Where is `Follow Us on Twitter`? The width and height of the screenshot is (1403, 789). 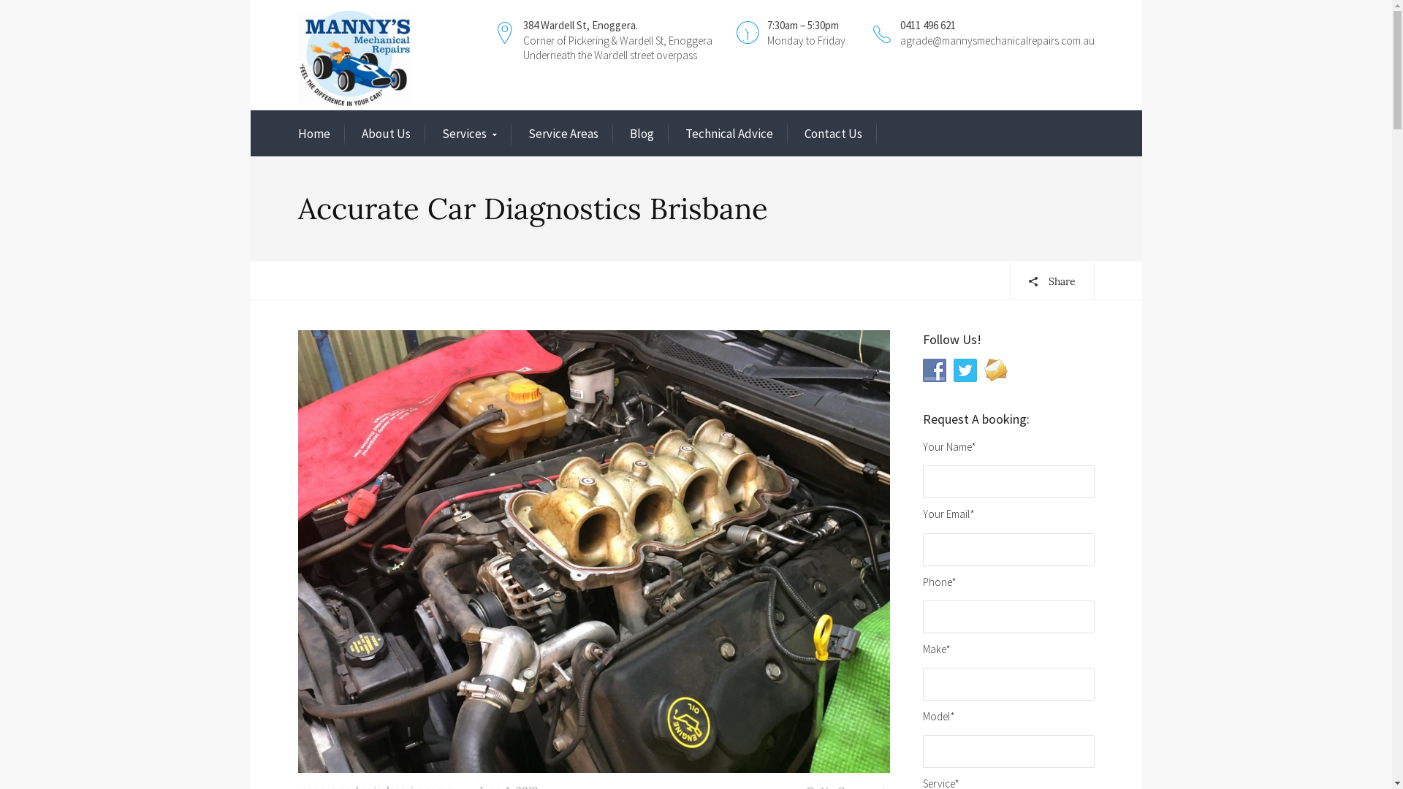
Follow Us on Twitter is located at coordinates (965, 370).